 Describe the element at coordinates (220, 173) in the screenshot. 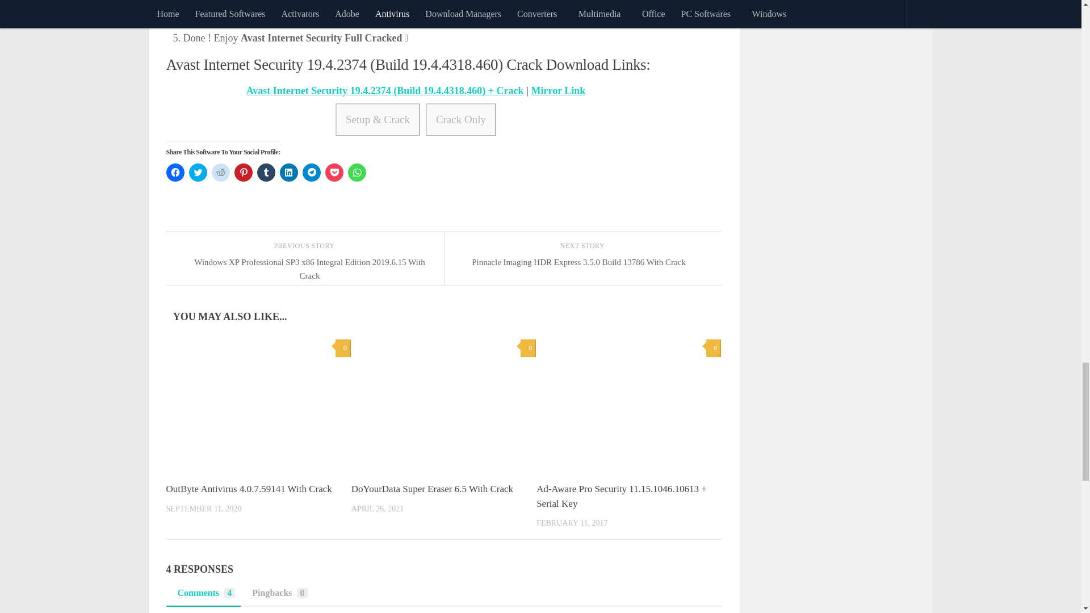

I see `Click to share on Reddit` at that location.